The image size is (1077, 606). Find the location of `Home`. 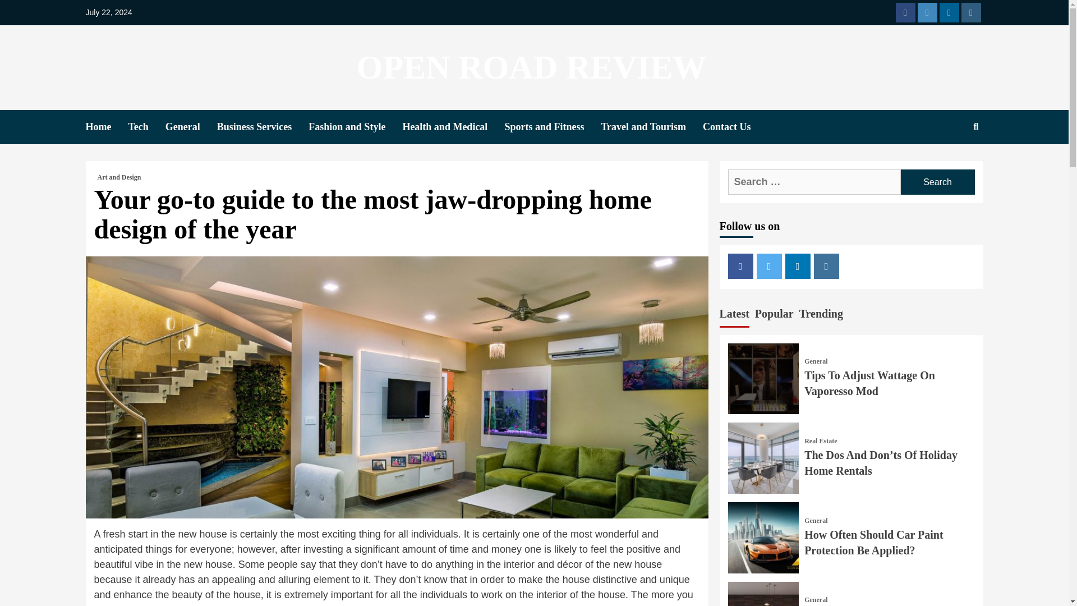

Home is located at coordinates (107, 127).